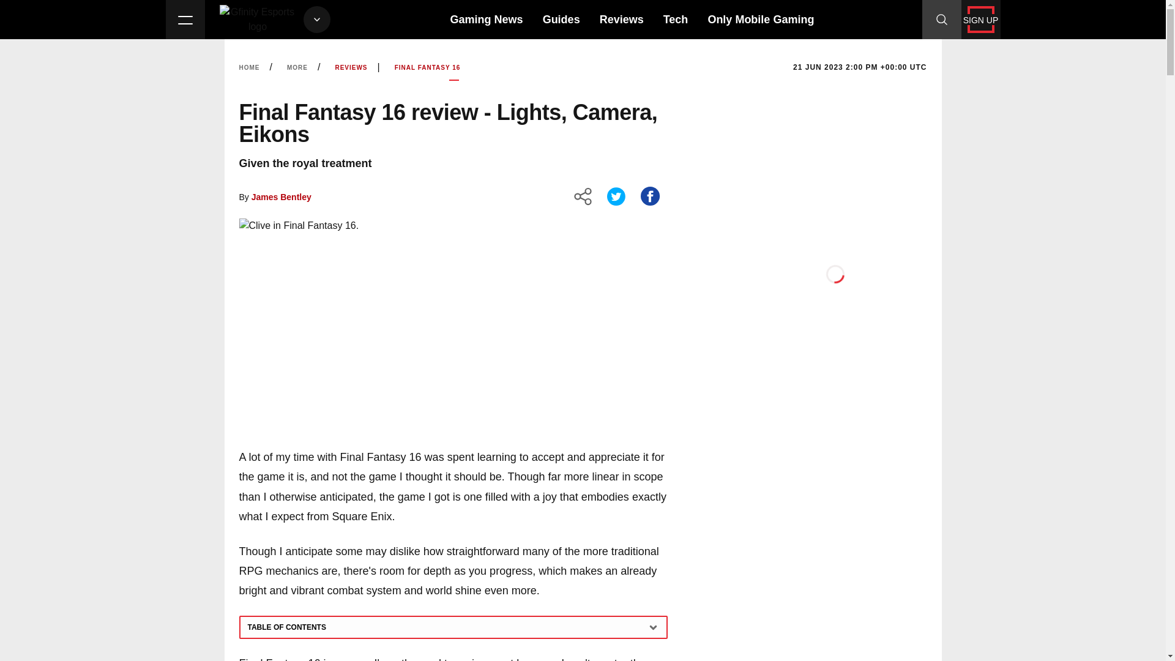 This screenshot has width=1175, height=661. Describe the element at coordinates (562, 20) in the screenshot. I see `Guides` at that location.